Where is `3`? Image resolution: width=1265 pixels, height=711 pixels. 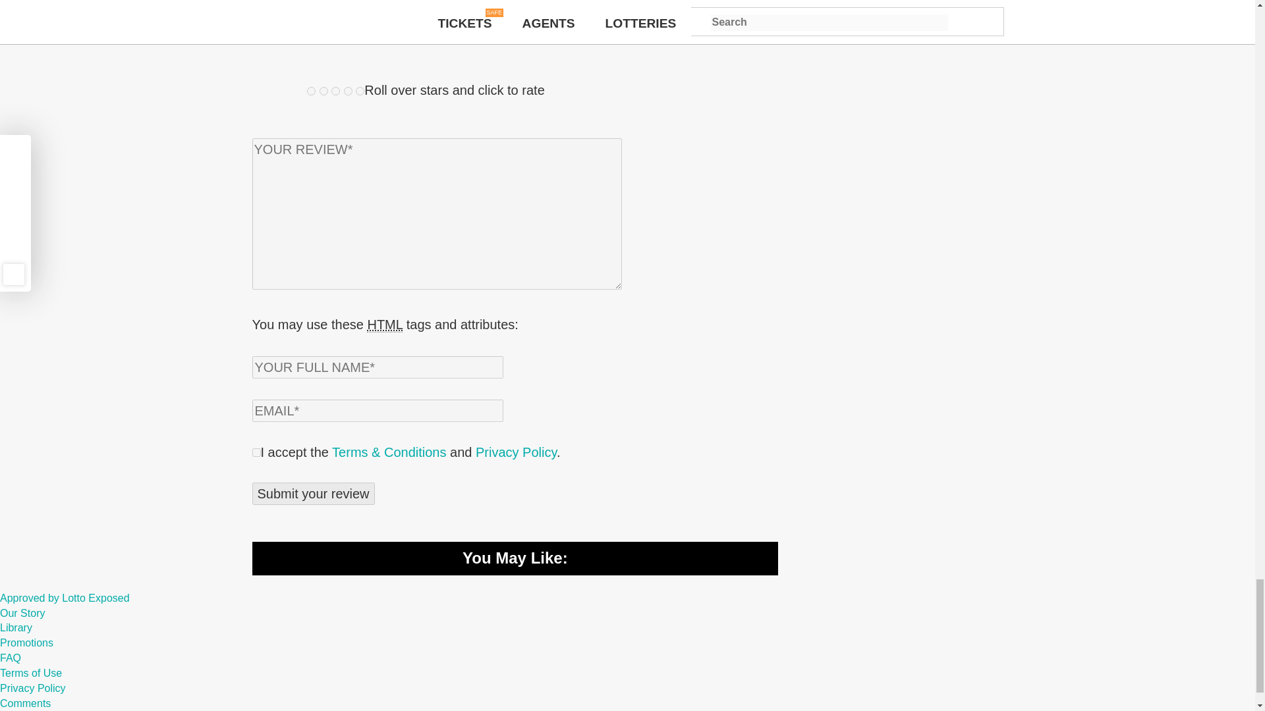 3 is located at coordinates (336, 91).